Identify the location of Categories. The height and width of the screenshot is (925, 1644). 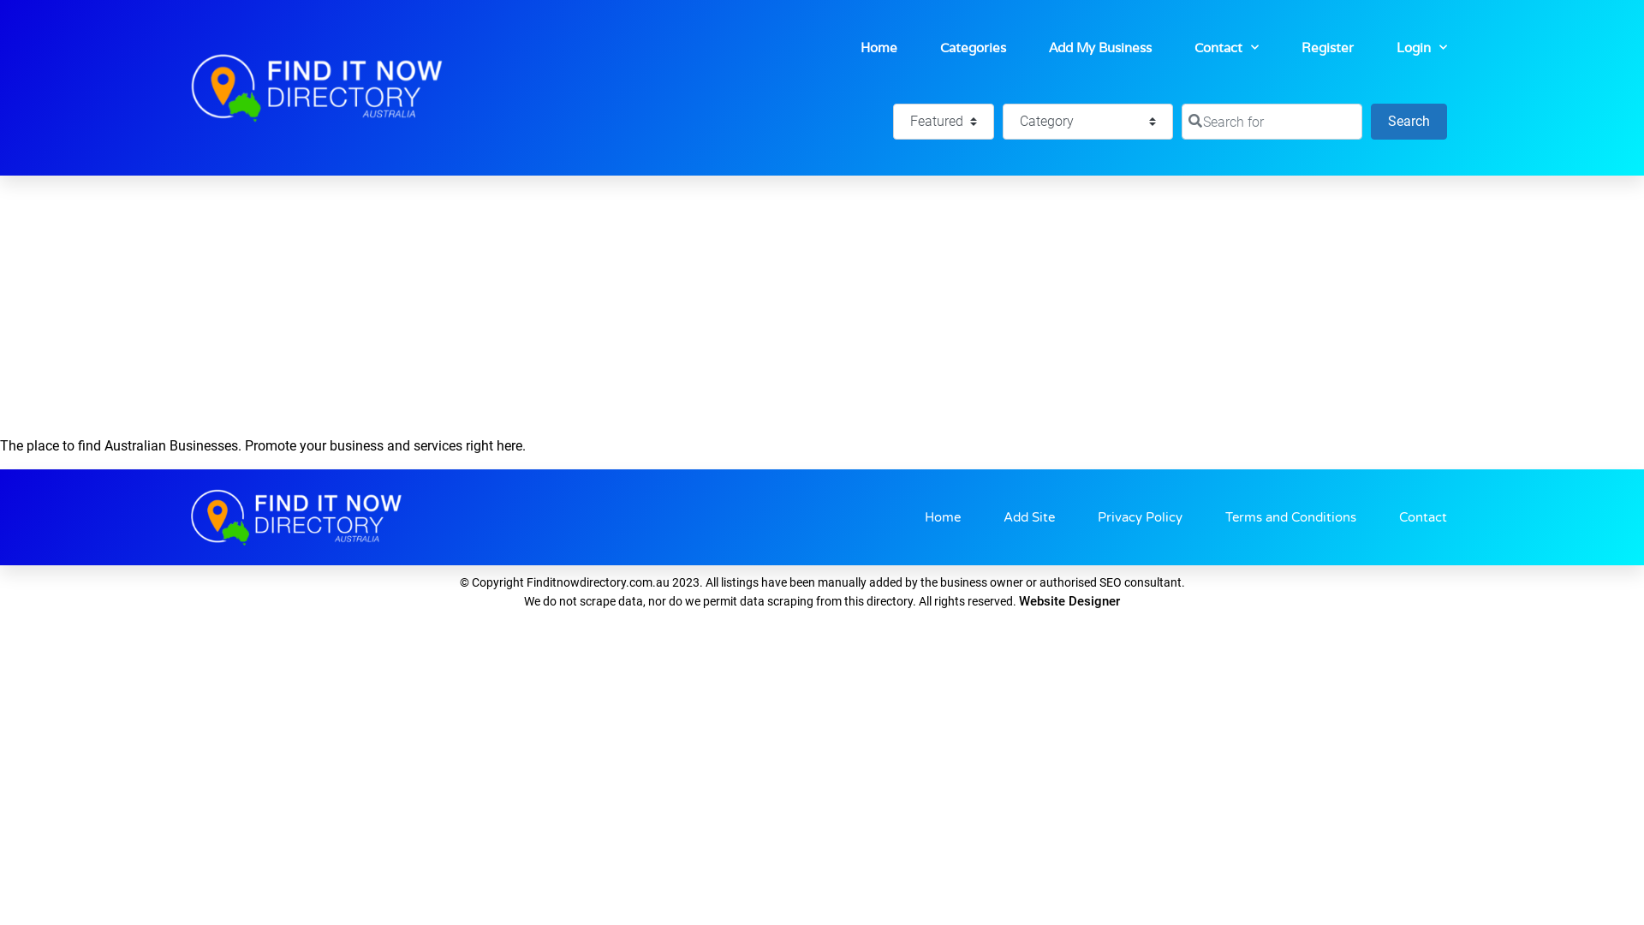
(973, 48).